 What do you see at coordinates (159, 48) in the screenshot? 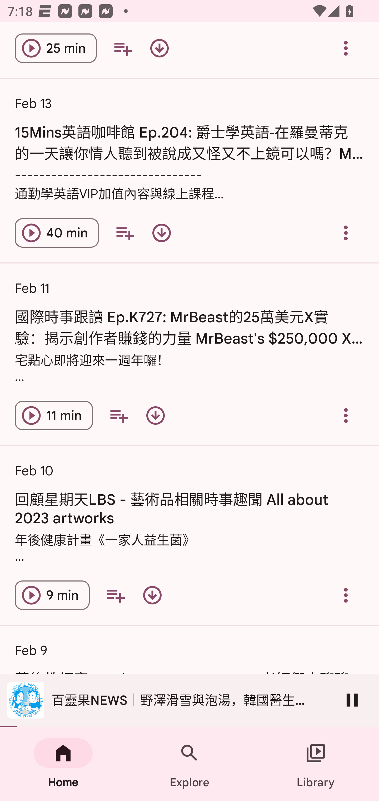
I see `Download episode` at bounding box center [159, 48].